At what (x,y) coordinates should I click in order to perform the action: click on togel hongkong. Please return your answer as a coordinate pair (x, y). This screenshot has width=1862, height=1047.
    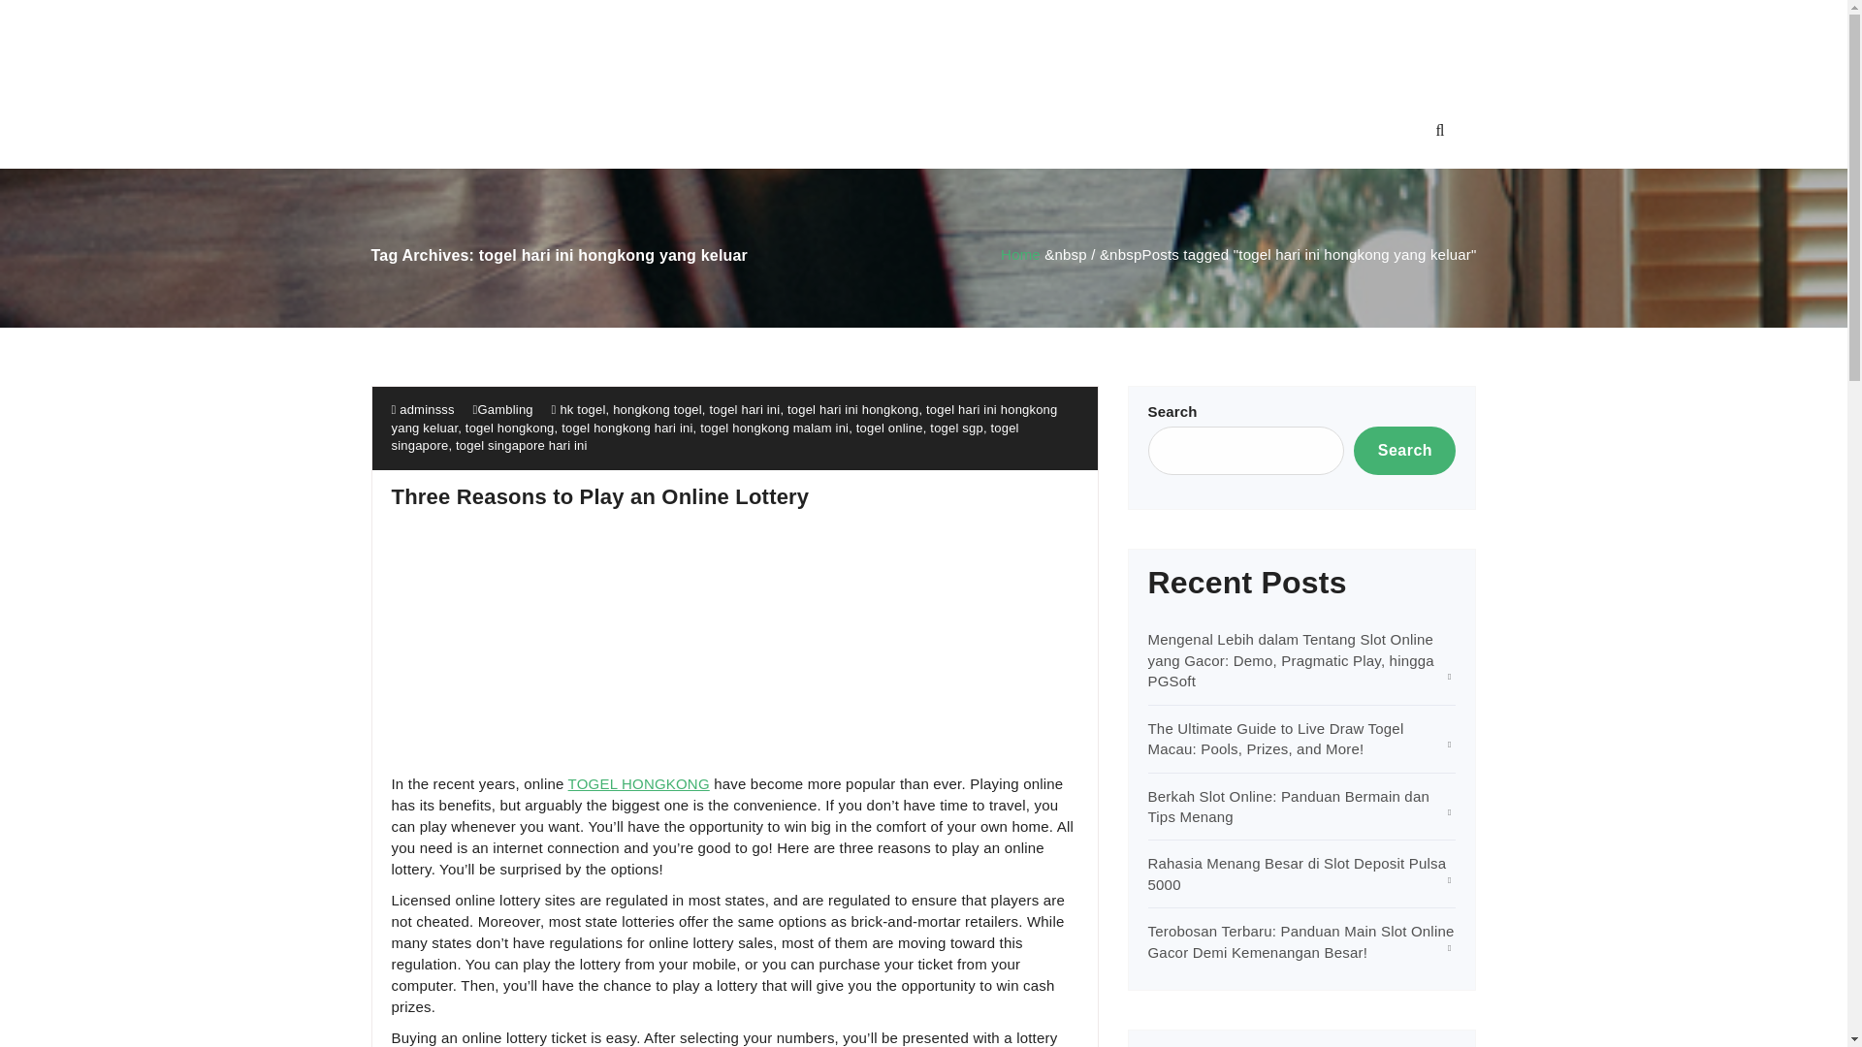
    Looking at the image, I should click on (510, 428).